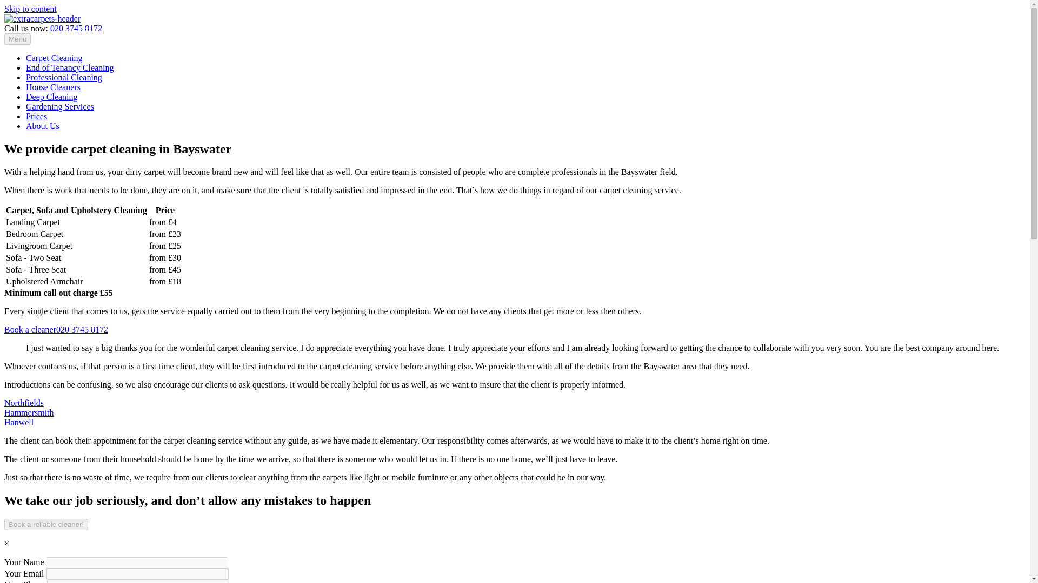  What do you see at coordinates (76, 28) in the screenshot?
I see `020 3745 8172` at bounding box center [76, 28].